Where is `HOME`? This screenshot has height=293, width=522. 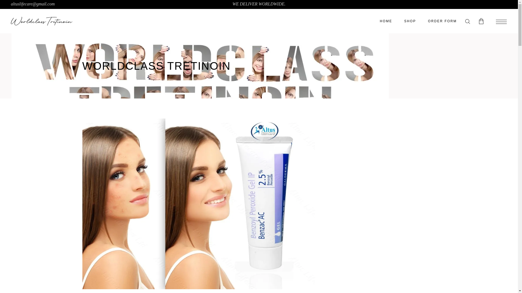
HOME is located at coordinates (386, 21).